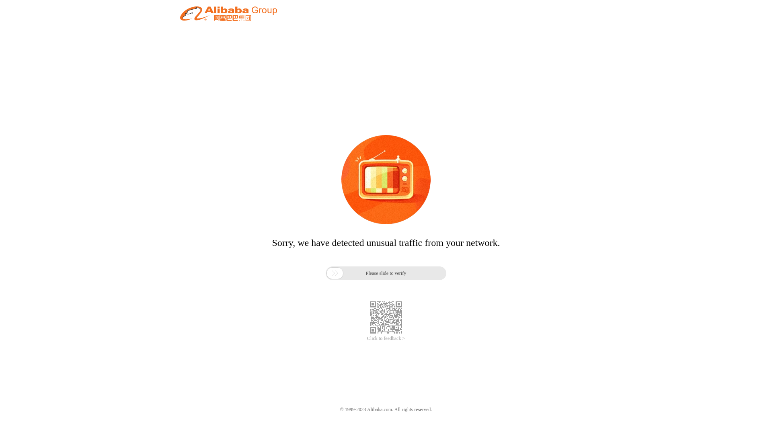 The width and height of the screenshot is (772, 434). Describe the element at coordinates (386, 338) in the screenshot. I see `Click to feedback >` at that location.